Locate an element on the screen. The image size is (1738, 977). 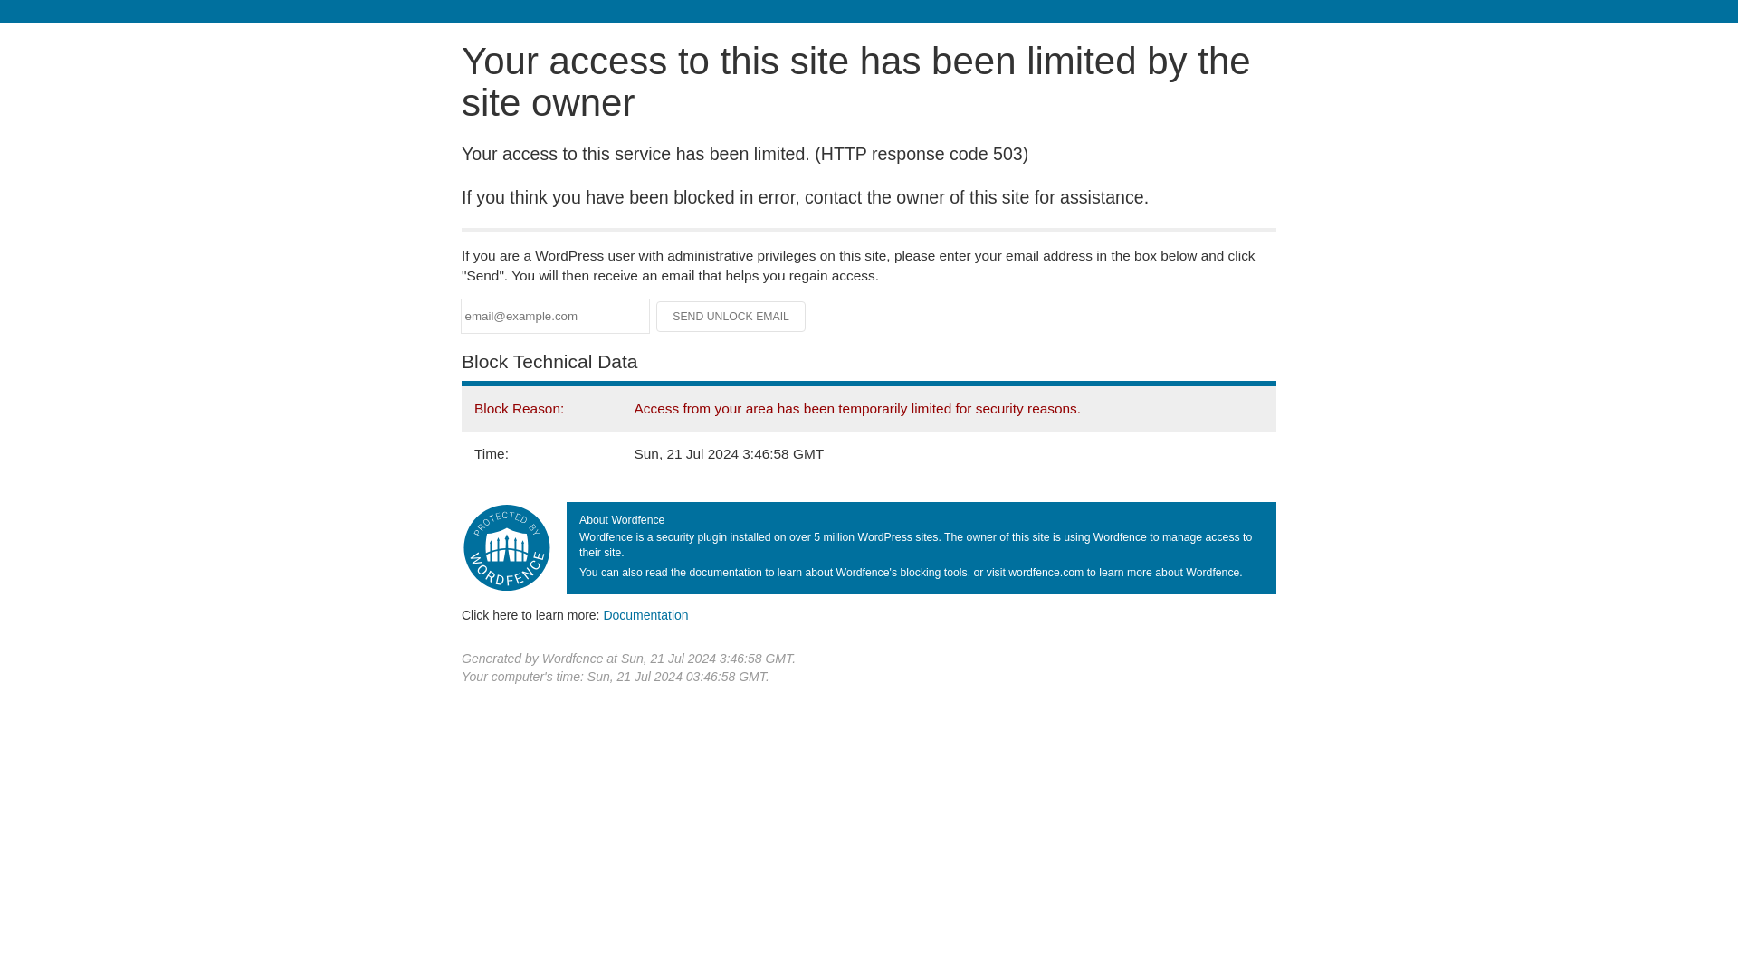
Send Unlock Email is located at coordinates (731, 317).